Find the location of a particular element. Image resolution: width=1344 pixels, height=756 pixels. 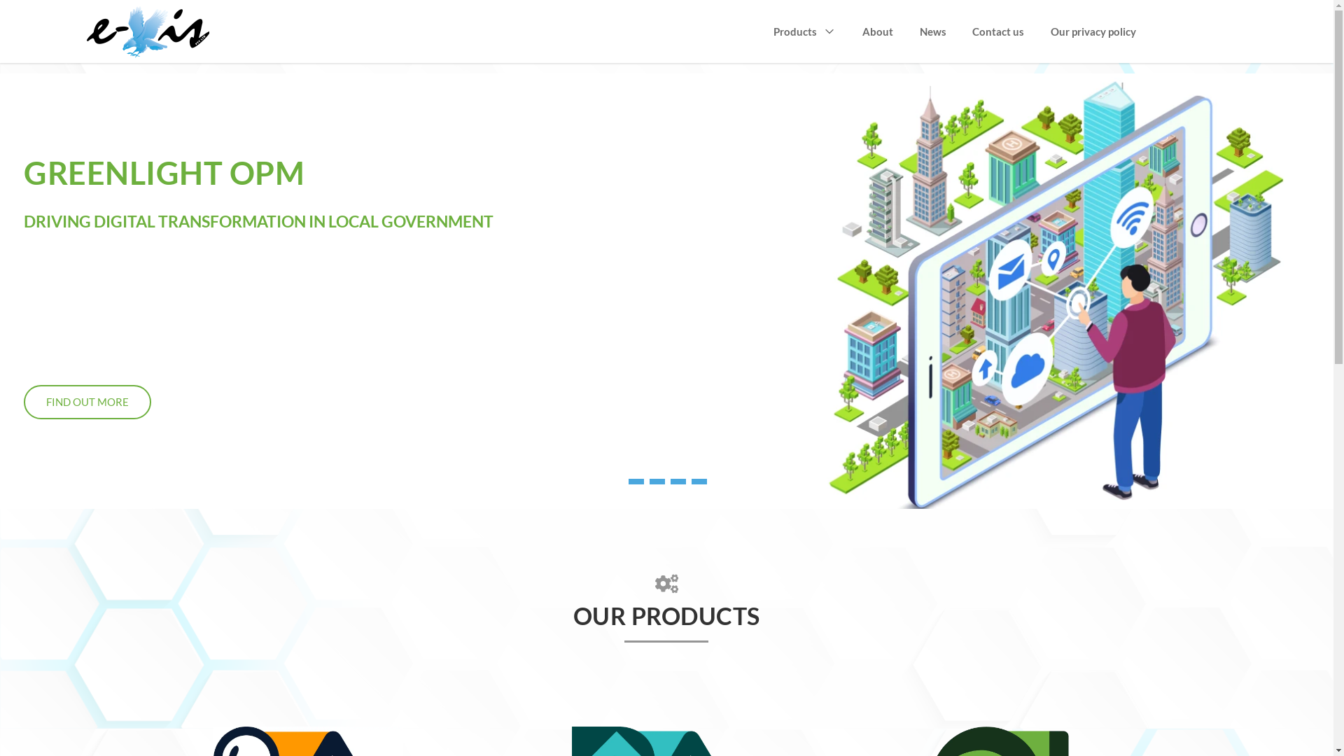

Our privacy policy is located at coordinates (1093, 32).